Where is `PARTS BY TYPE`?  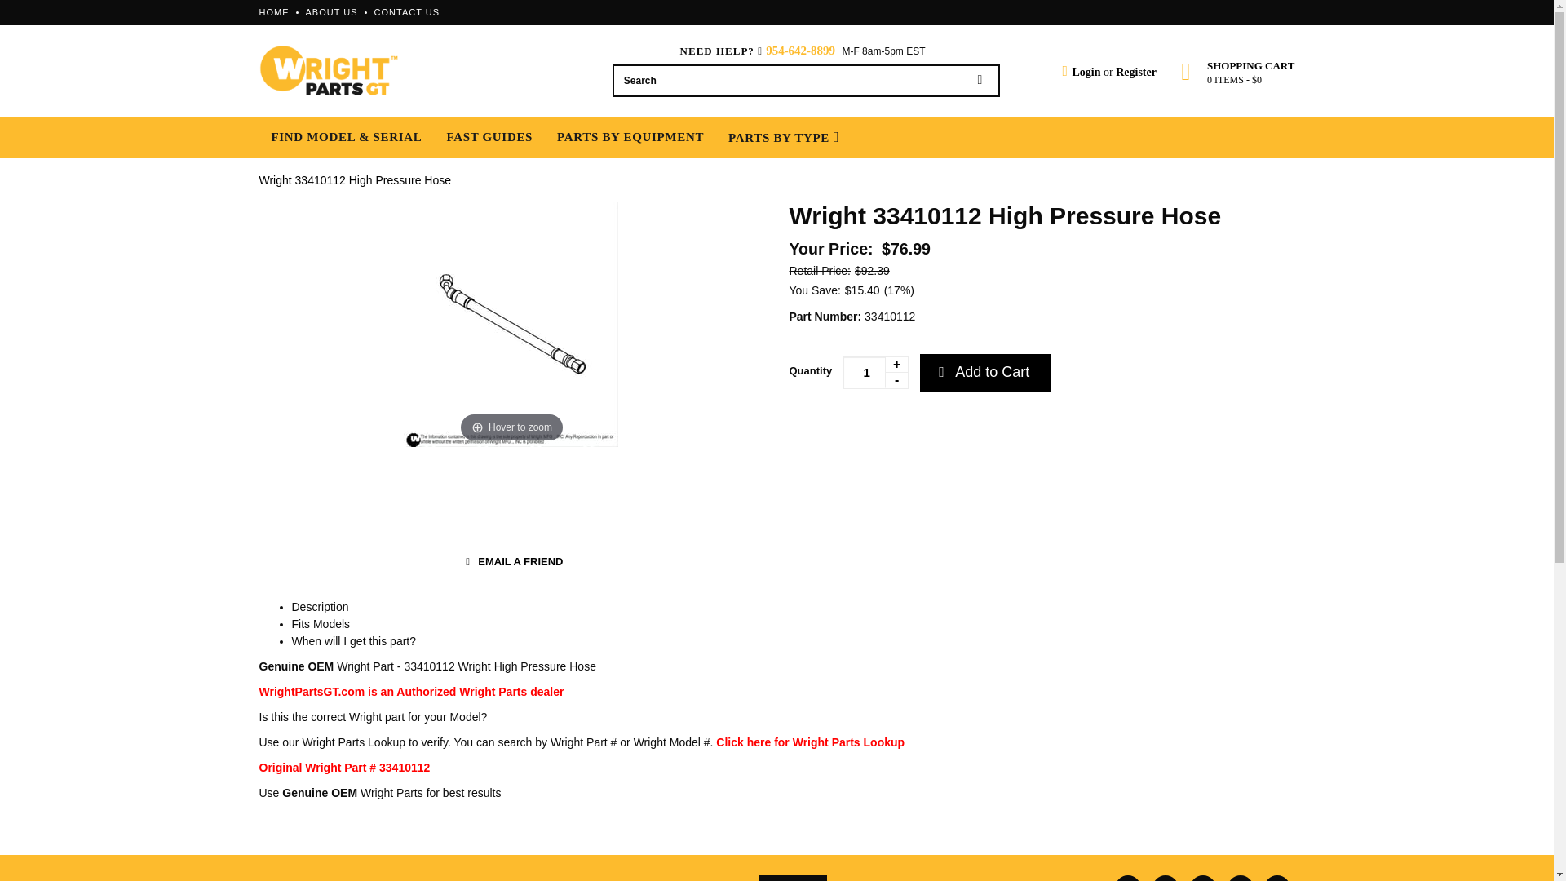 PARTS BY TYPE is located at coordinates (783, 137).